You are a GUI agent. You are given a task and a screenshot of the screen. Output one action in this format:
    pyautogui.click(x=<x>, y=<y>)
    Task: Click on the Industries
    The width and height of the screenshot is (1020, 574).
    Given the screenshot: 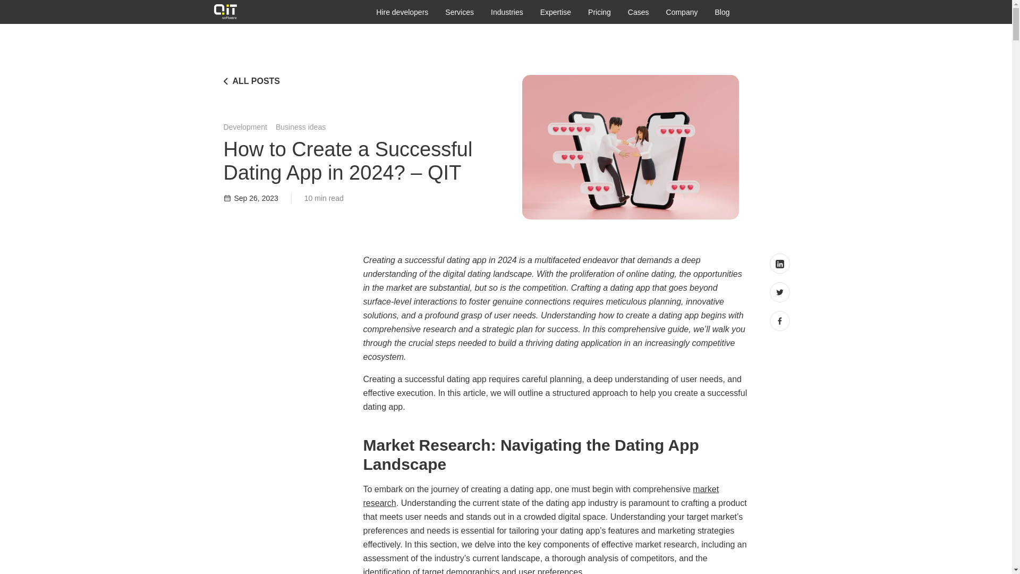 What is the action you would take?
    pyautogui.click(x=507, y=12)
    